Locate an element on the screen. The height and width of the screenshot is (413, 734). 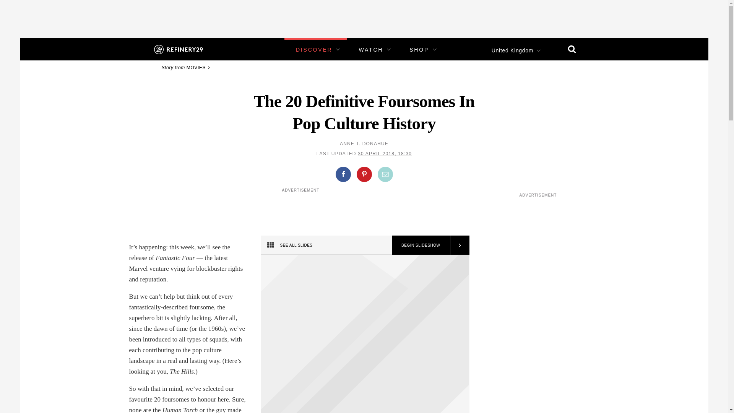
BEGIN SLIDESHOW is located at coordinates (421, 245).